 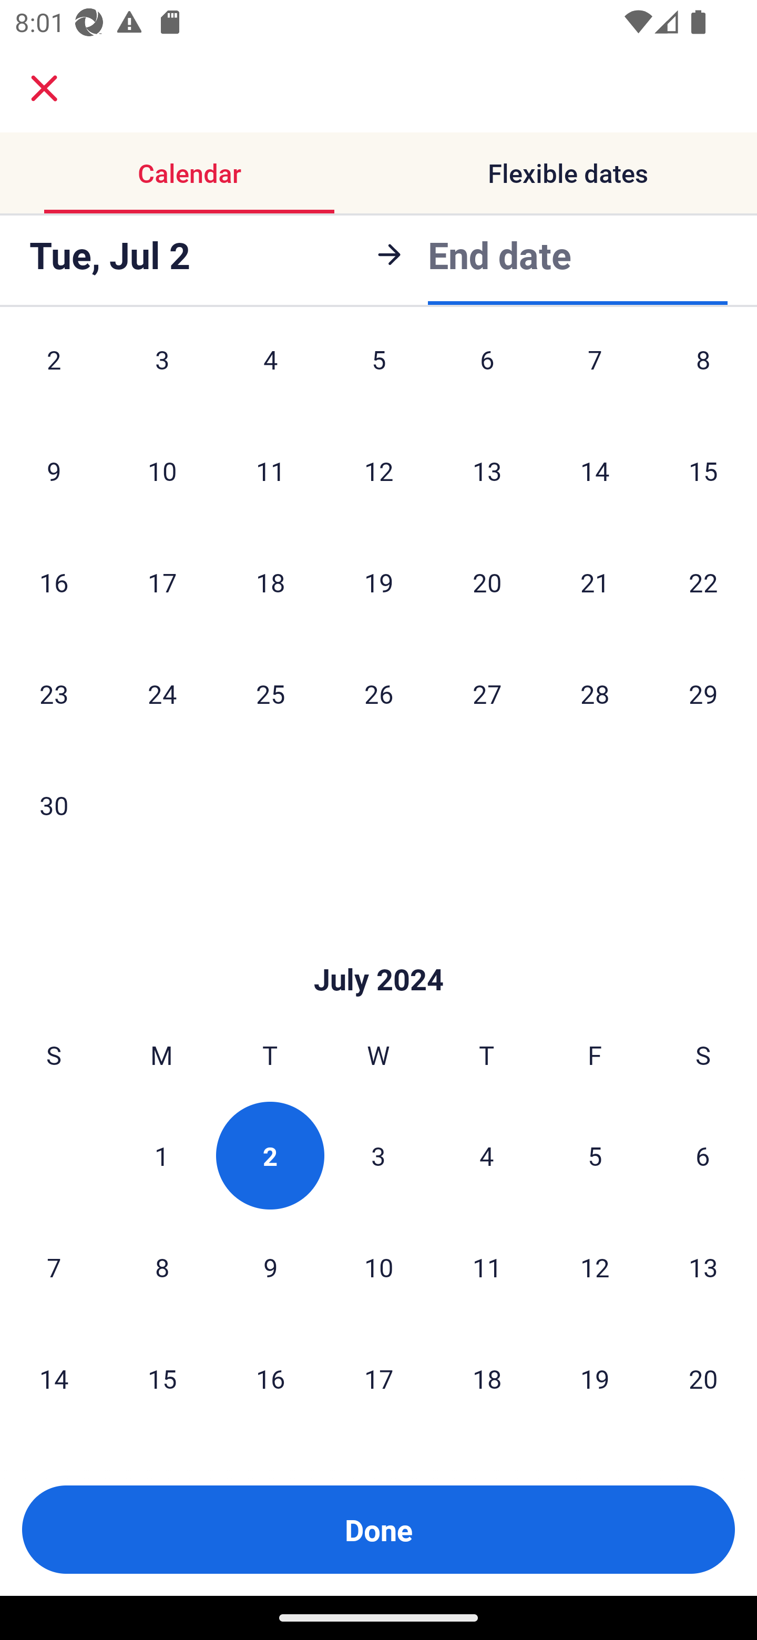 What do you see at coordinates (378, 693) in the screenshot?
I see `26 Wednesday, June 26, 2024` at bounding box center [378, 693].